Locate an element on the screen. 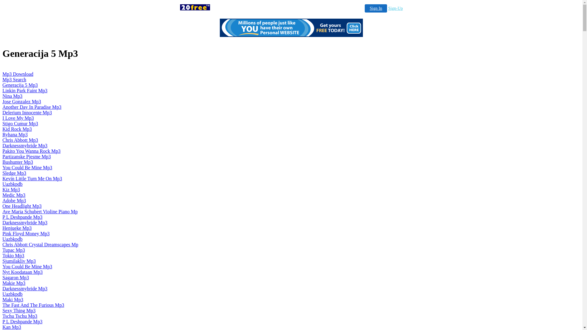  Adobe Mp3 is located at coordinates (14, 200).